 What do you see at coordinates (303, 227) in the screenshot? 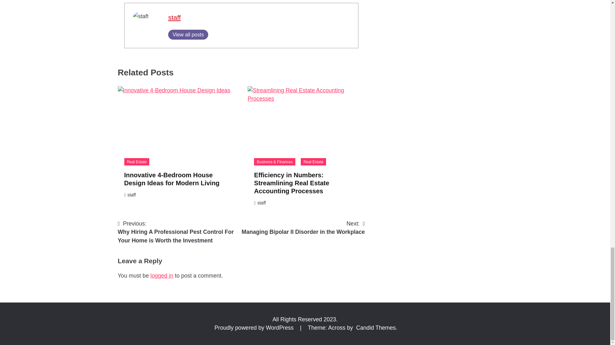
I see `View all posts` at bounding box center [303, 227].